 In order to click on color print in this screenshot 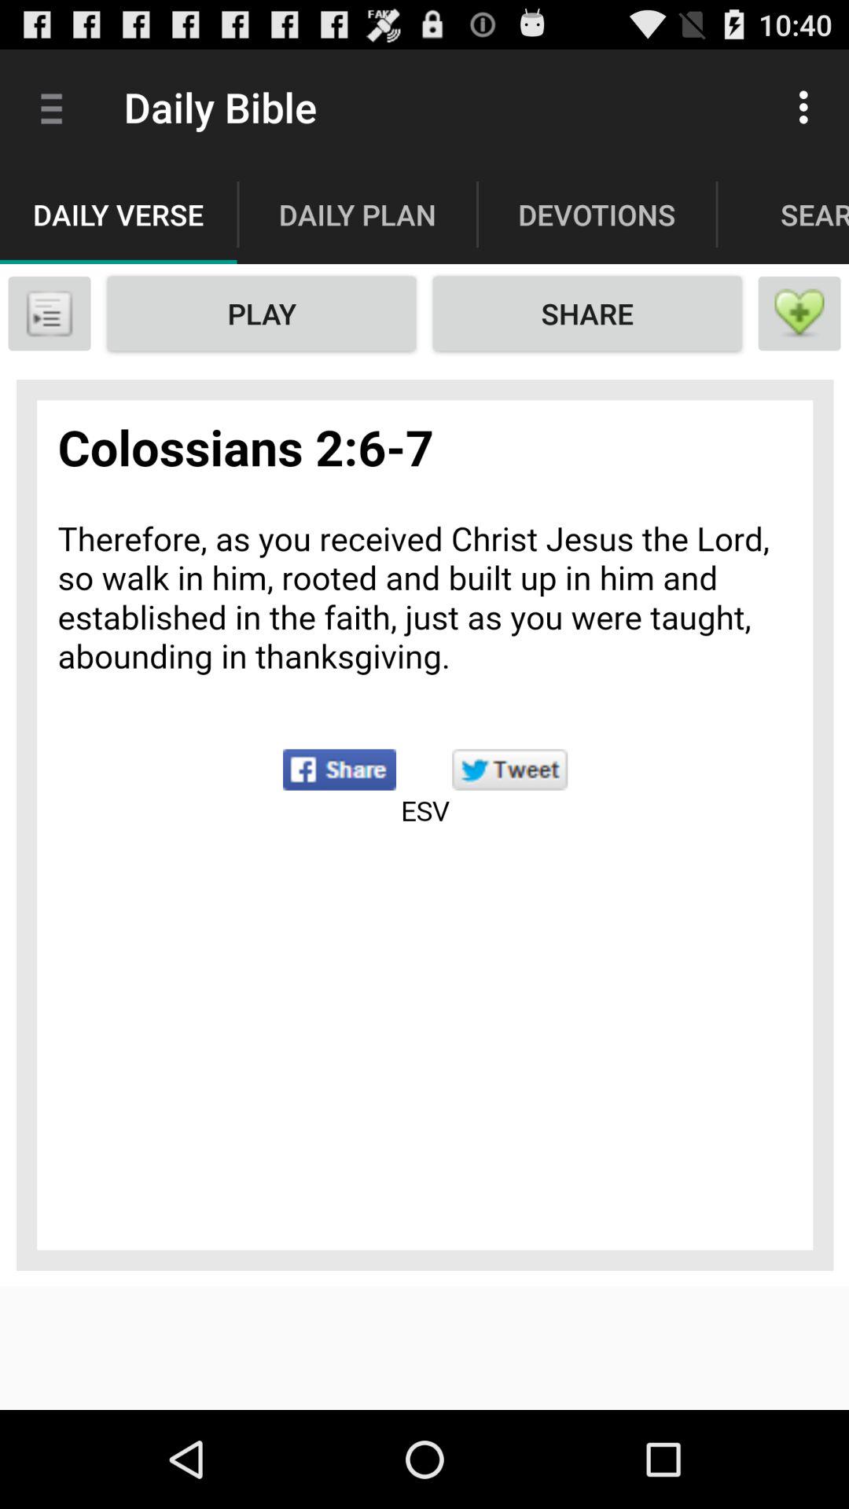, I will do `click(424, 824)`.